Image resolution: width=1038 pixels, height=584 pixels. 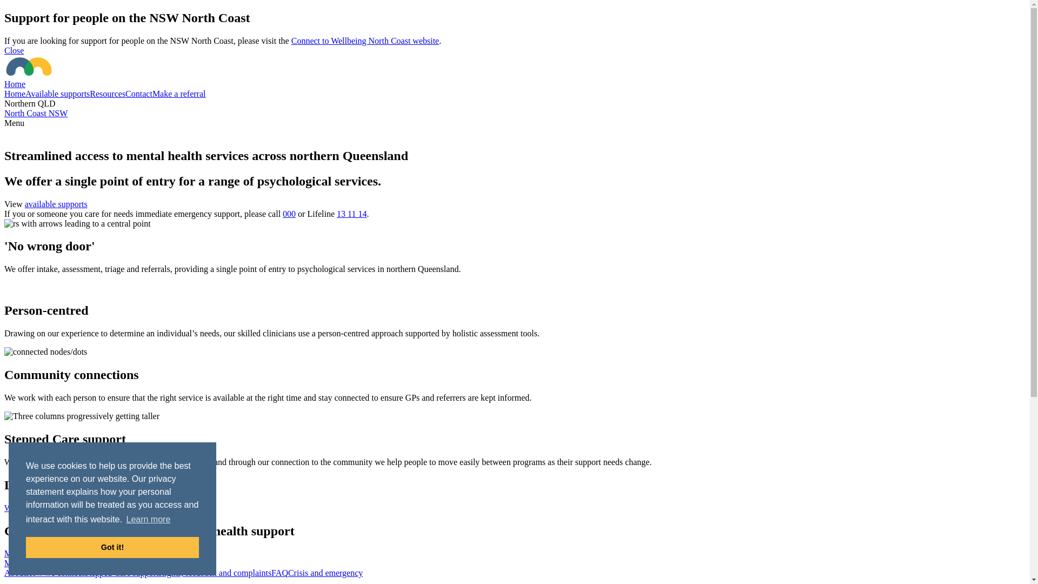 What do you see at coordinates (365, 41) in the screenshot?
I see `Connect to Wellbeing North Coast website` at bounding box center [365, 41].